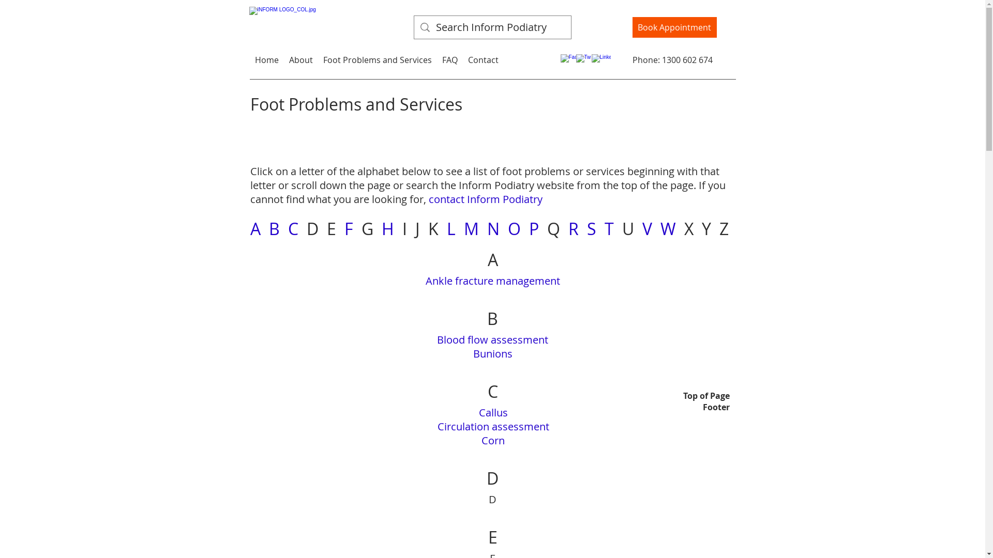 Image resolution: width=993 pixels, height=558 pixels. What do you see at coordinates (483, 60) in the screenshot?
I see `Contact` at bounding box center [483, 60].